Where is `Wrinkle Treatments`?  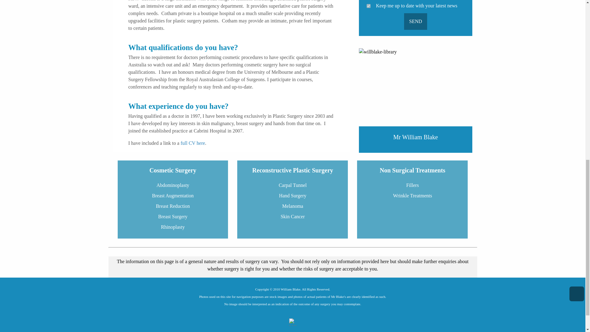 Wrinkle Treatments is located at coordinates (412, 196).